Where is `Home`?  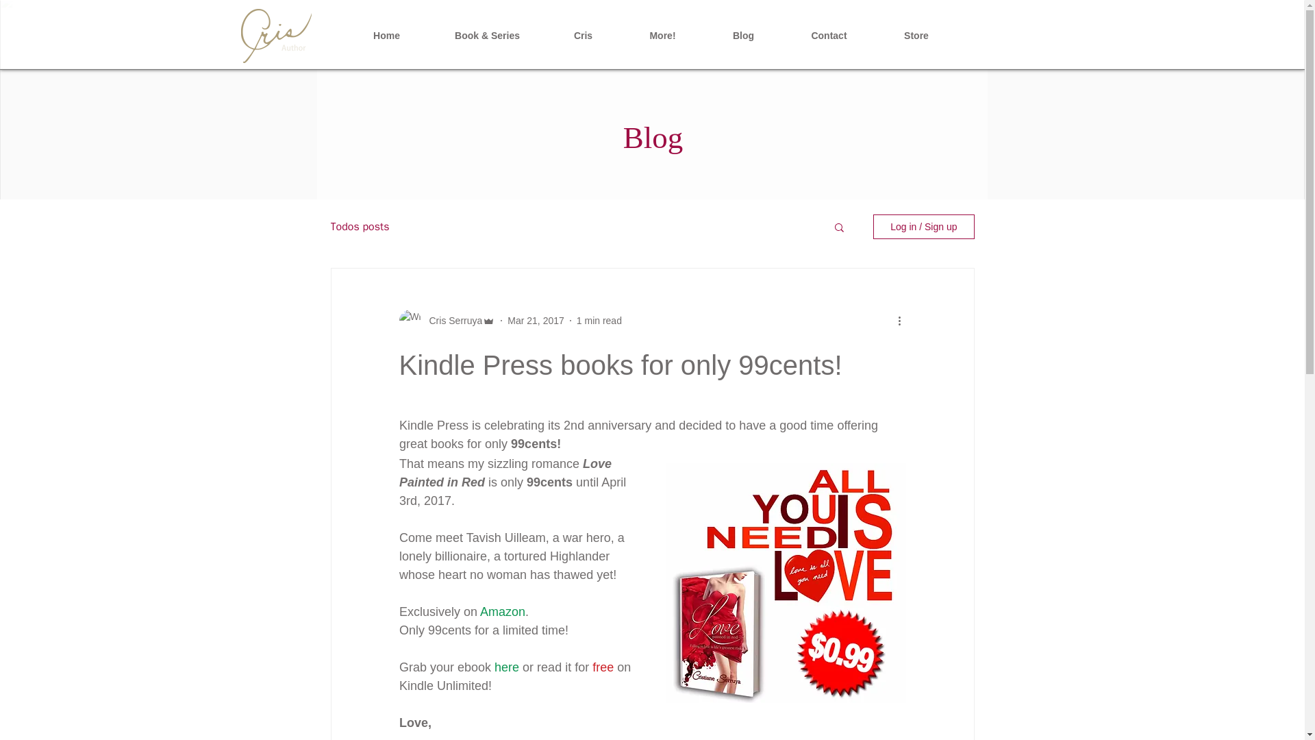 Home is located at coordinates (386, 36).